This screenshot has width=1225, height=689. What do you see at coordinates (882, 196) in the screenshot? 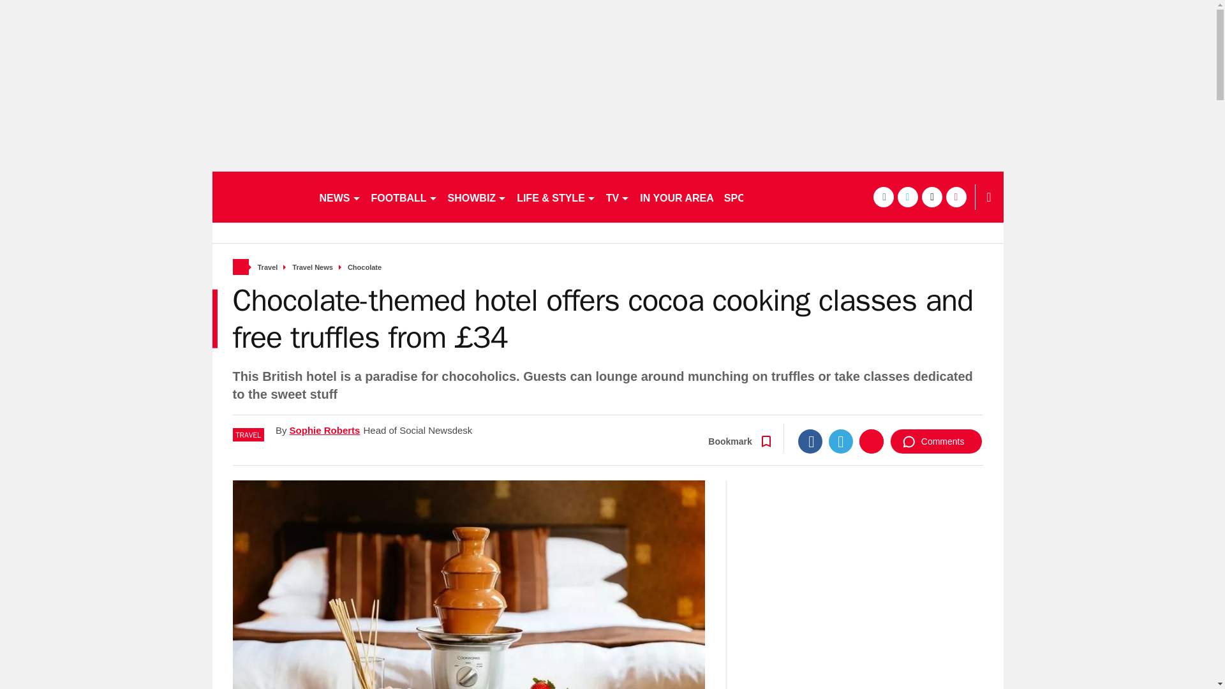
I see `facebook` at bounding box center [882, 196].